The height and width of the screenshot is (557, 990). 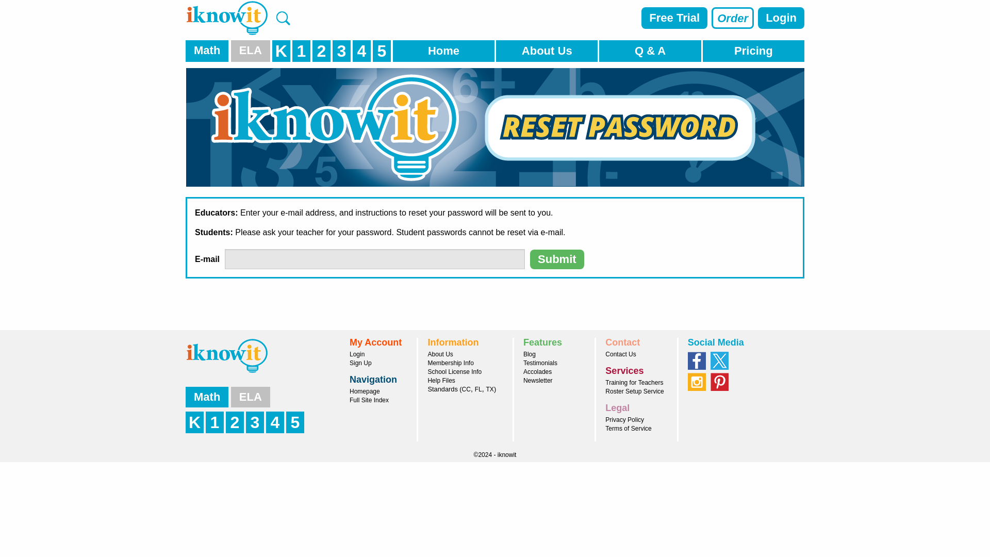 What do you see at coordinates (362, 54) in the screenshot?
I see `4` at bounding box center [362, 54].